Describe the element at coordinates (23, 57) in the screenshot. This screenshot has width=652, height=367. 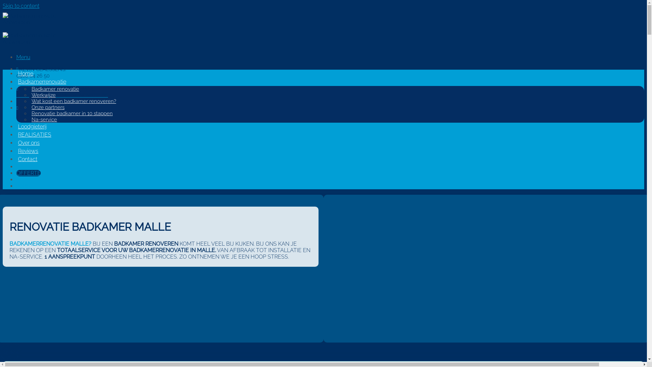
I see `Menu` at that location.